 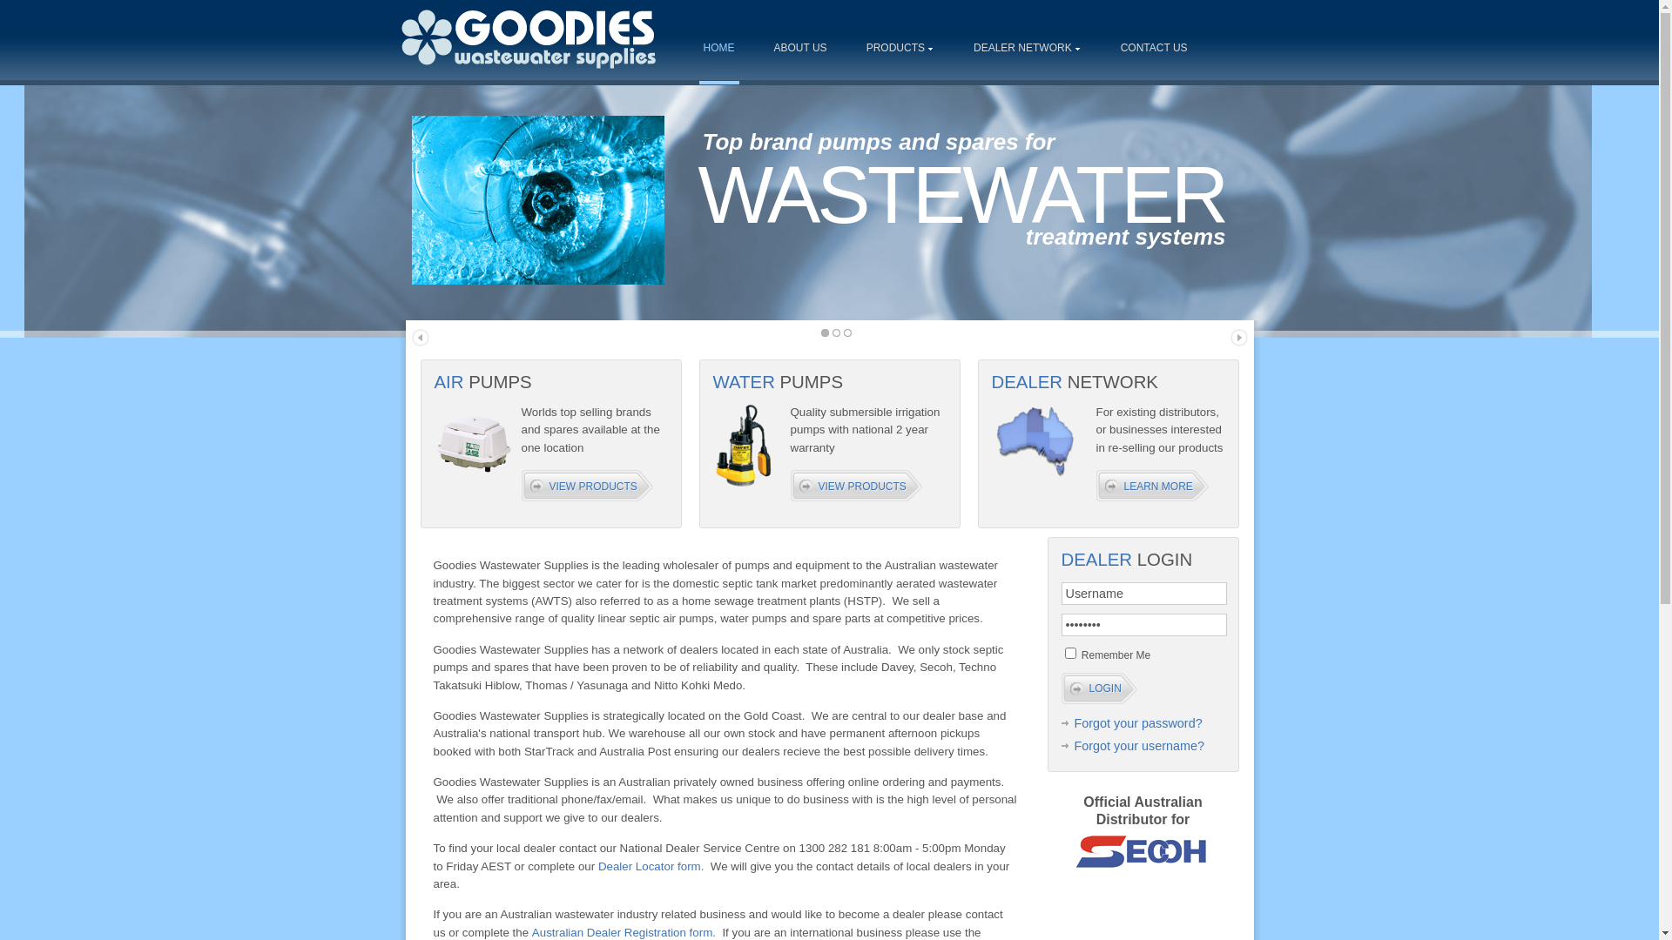 What do you see at coordinates (624, 933) in the screenshot?
I see `Australian Dealer Registration form.` at bounding box center [624, 933].